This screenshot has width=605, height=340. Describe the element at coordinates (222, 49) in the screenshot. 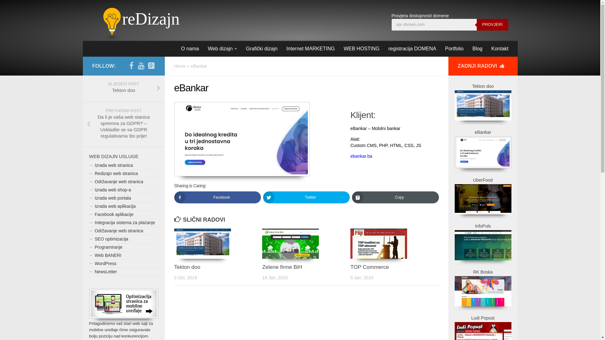

I see `Web dizajn` at that location.